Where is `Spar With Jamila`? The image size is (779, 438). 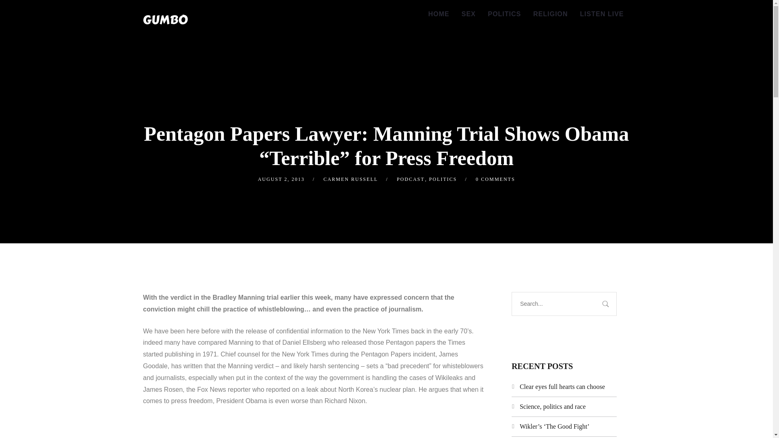
Spar With Jamila is located at coordinates (165, 19).